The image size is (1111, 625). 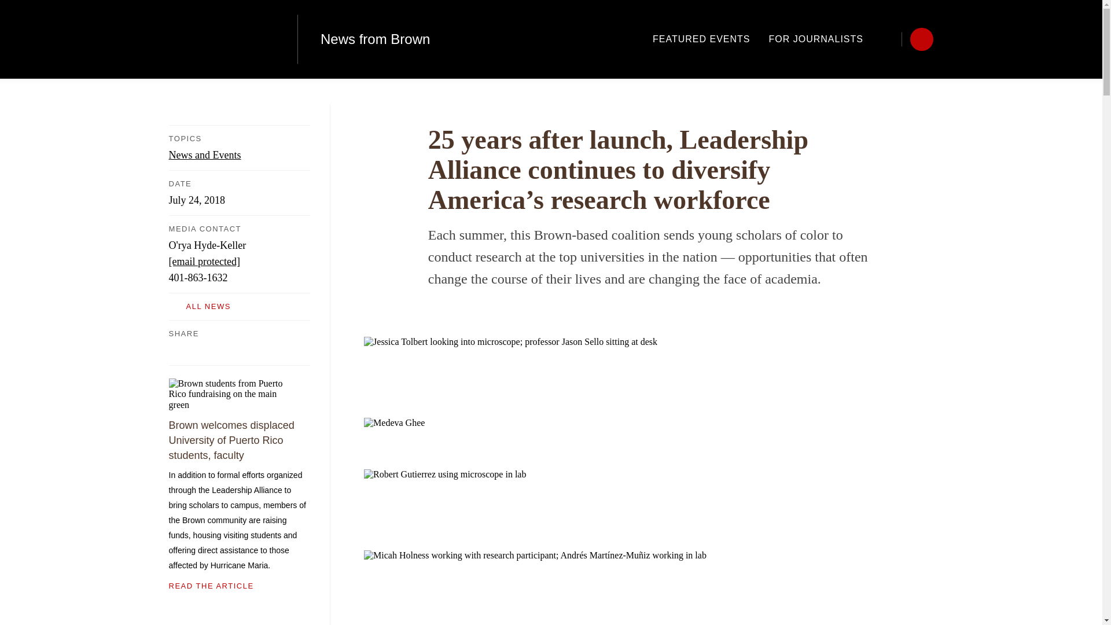 What do you see at coordinates (375, 39) in the screenshot?
I see `News from Brown` at bounding box center [375, 39].